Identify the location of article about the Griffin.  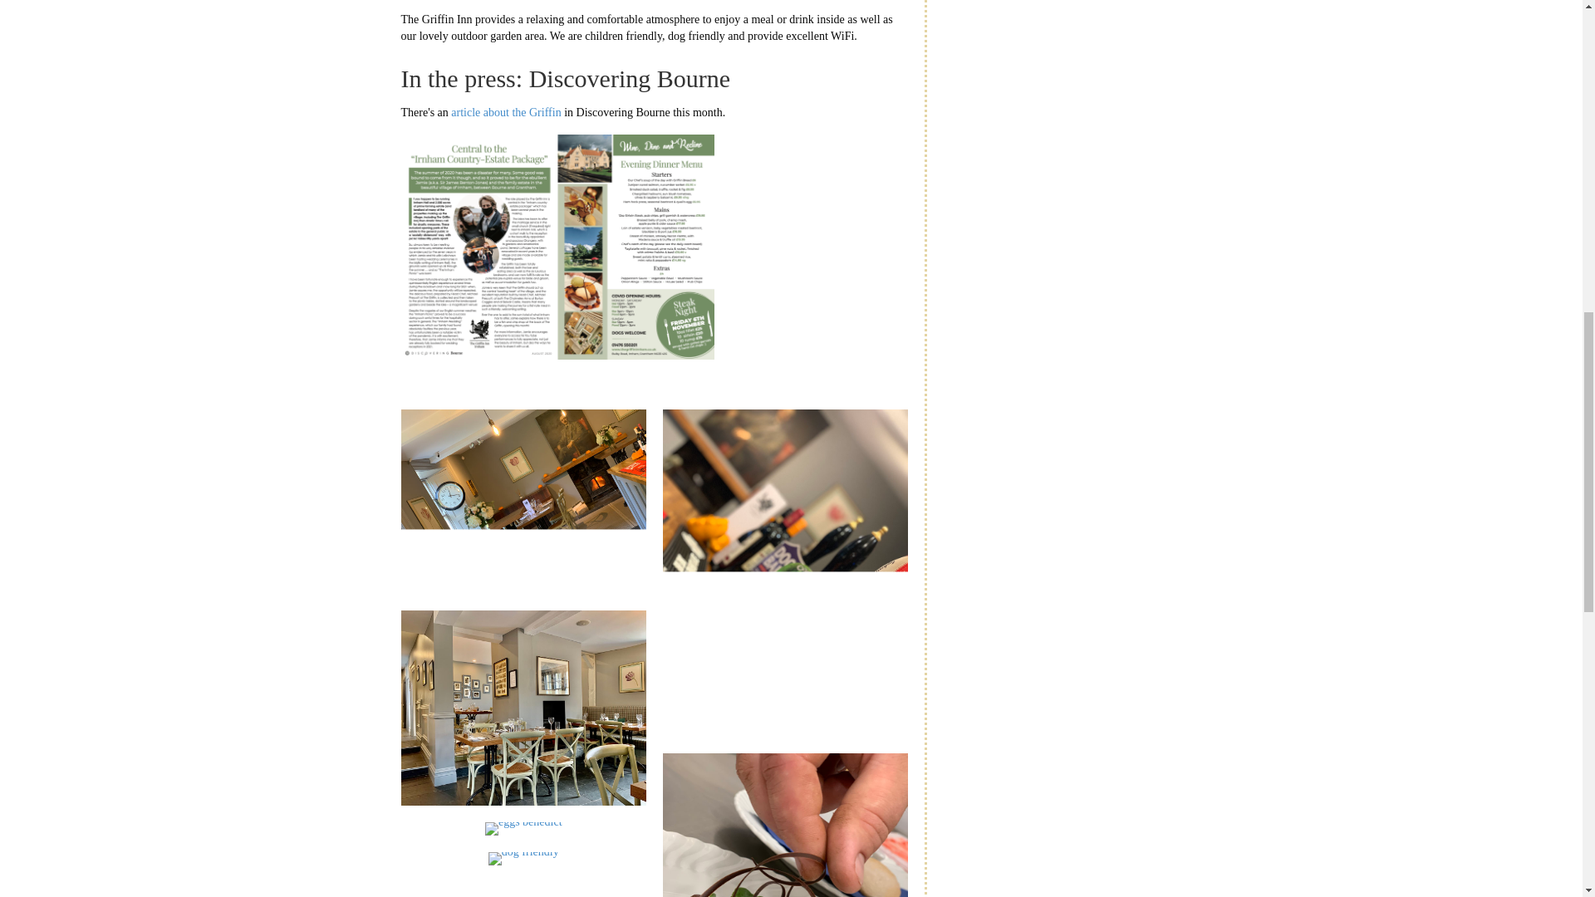
(506, 112).